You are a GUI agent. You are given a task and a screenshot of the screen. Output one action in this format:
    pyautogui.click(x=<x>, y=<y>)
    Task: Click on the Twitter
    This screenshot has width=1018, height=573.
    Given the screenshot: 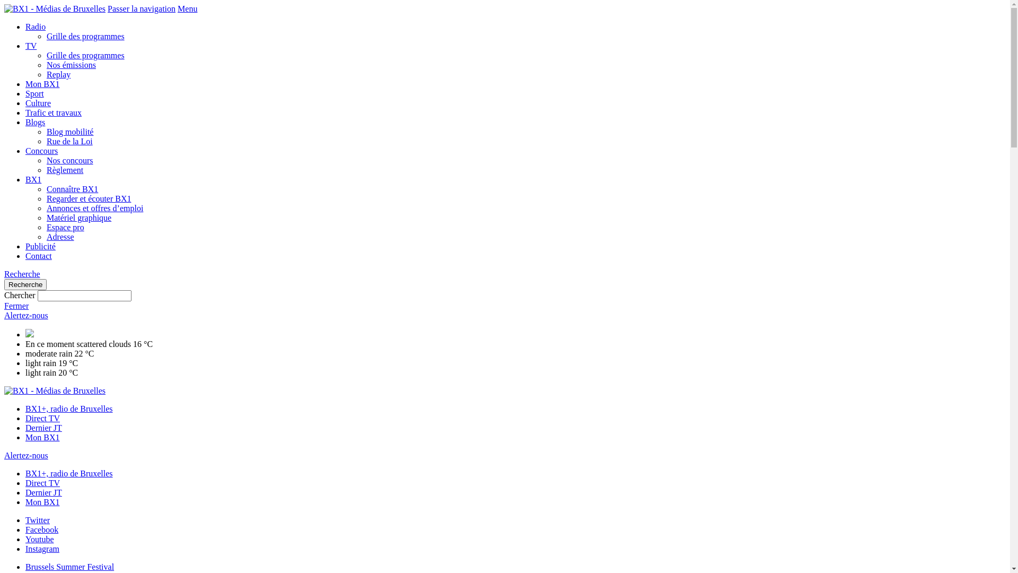 What is the action you would take?
    pyautogui.click(x=38, y=520)
    